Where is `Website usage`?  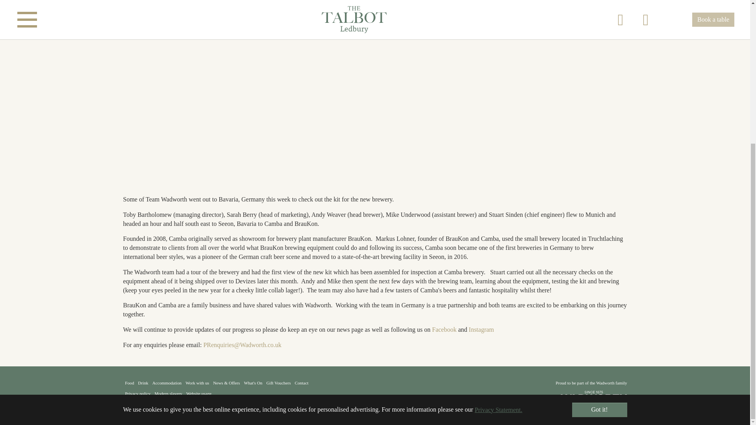
Website usage is located at coordinates (198, 394).